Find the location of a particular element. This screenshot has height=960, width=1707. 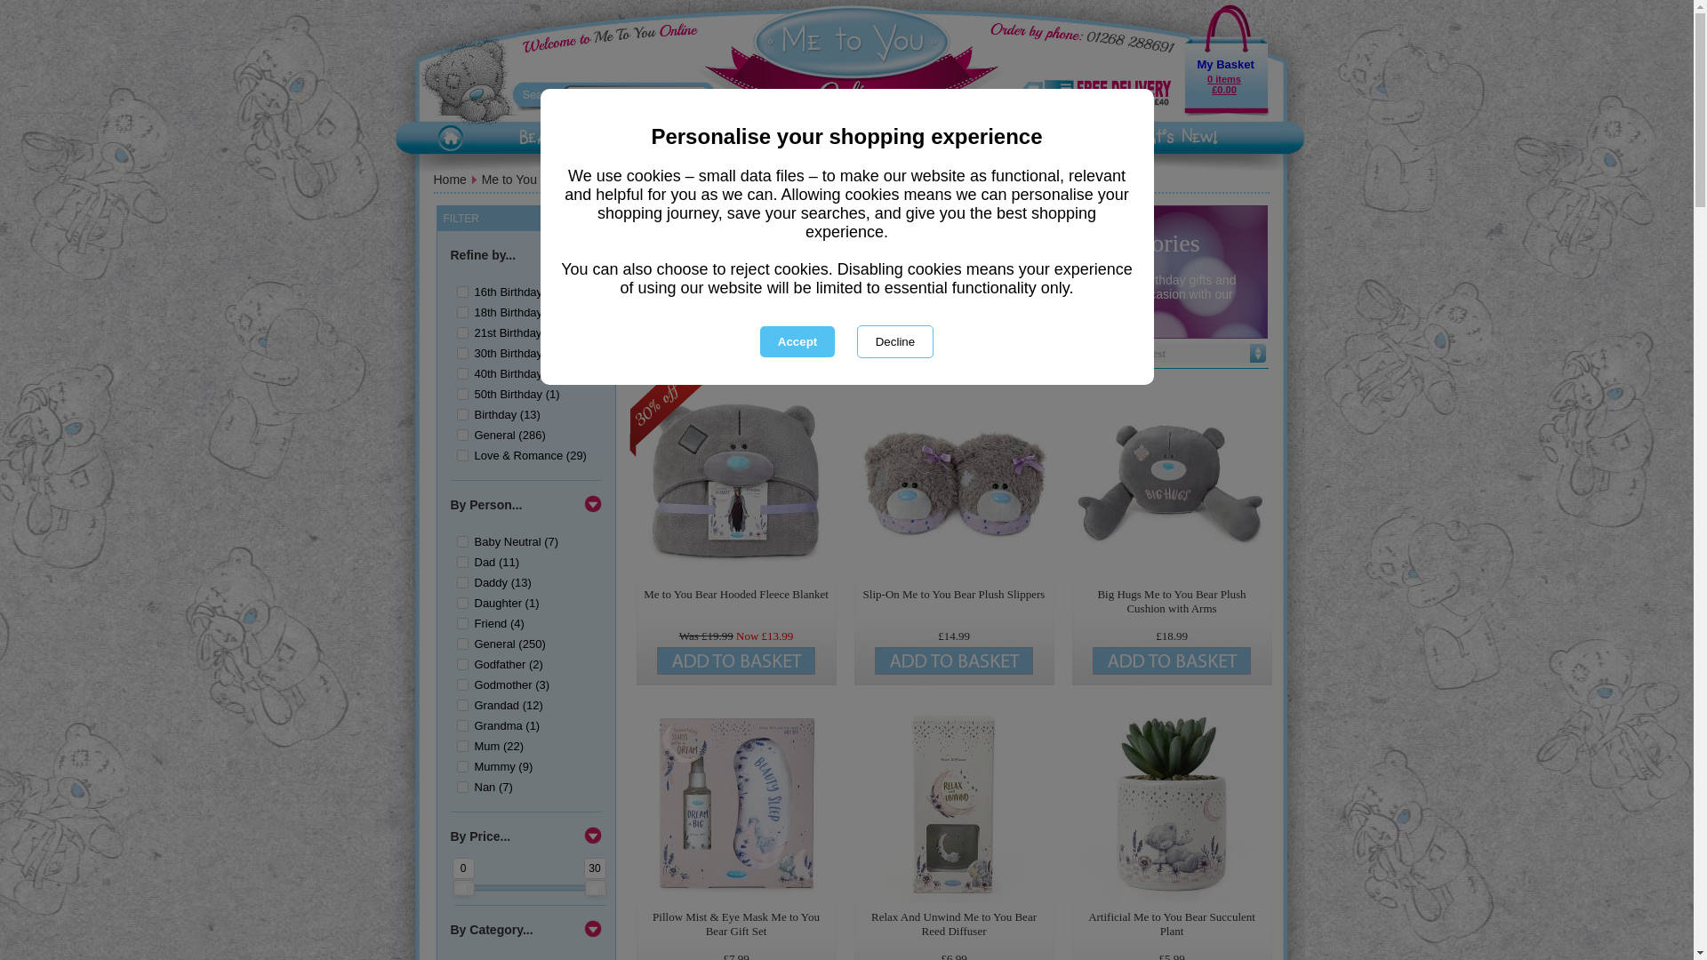

on is located at coordinates (462, 562).